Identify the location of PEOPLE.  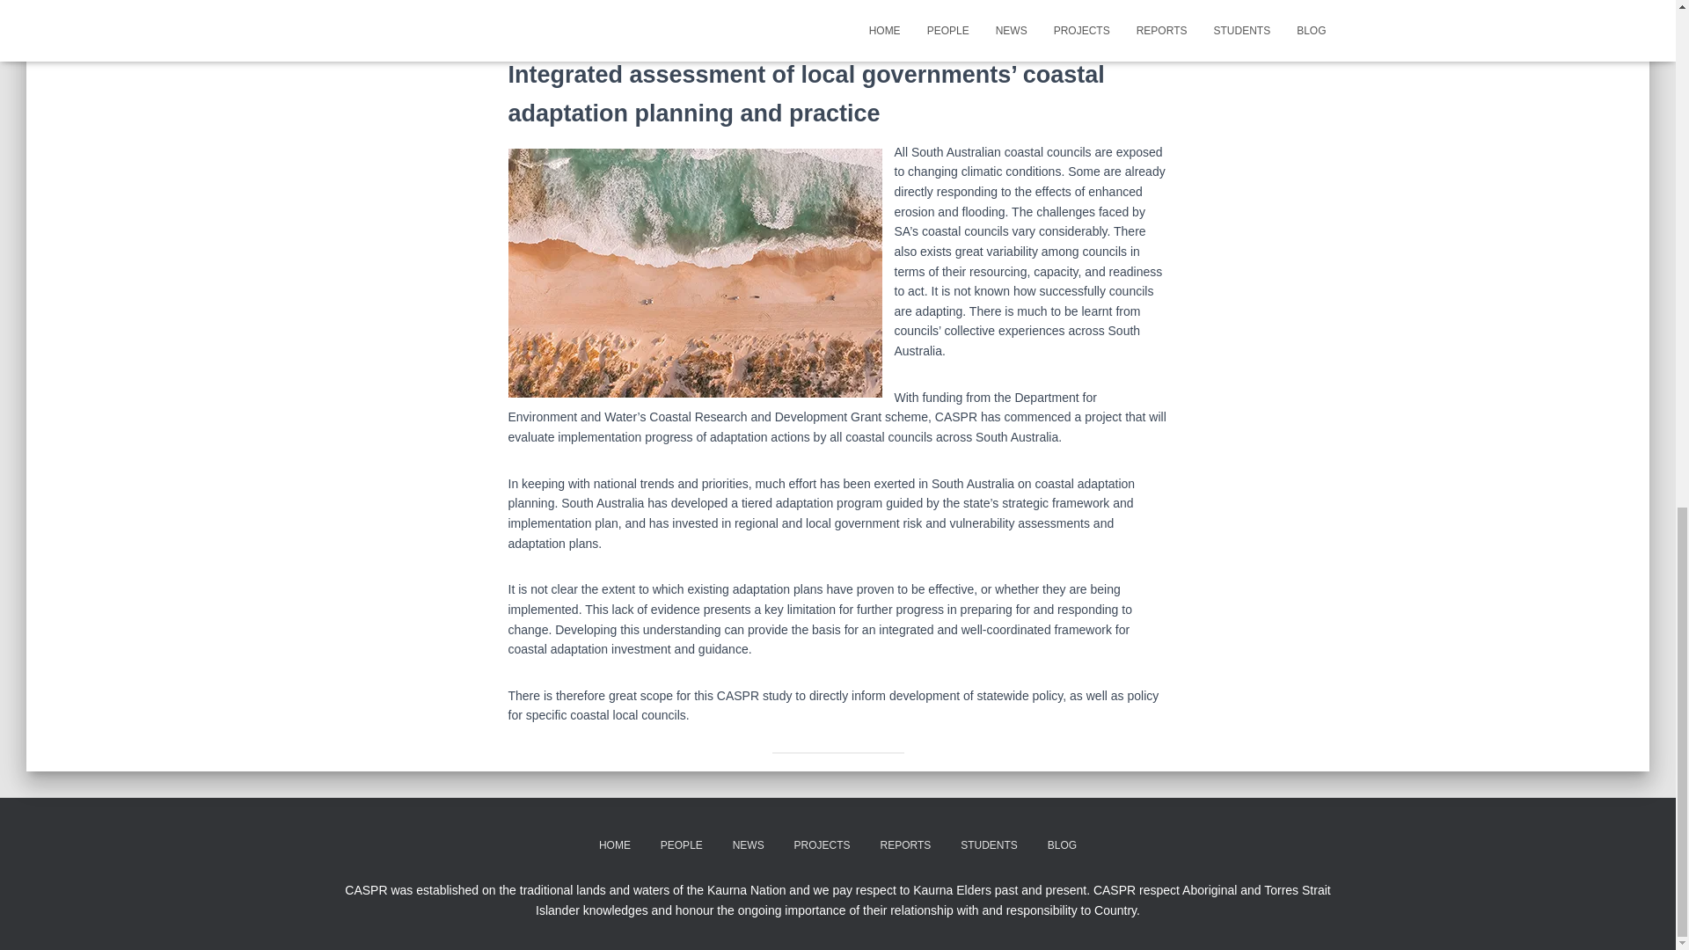
(681, 846).